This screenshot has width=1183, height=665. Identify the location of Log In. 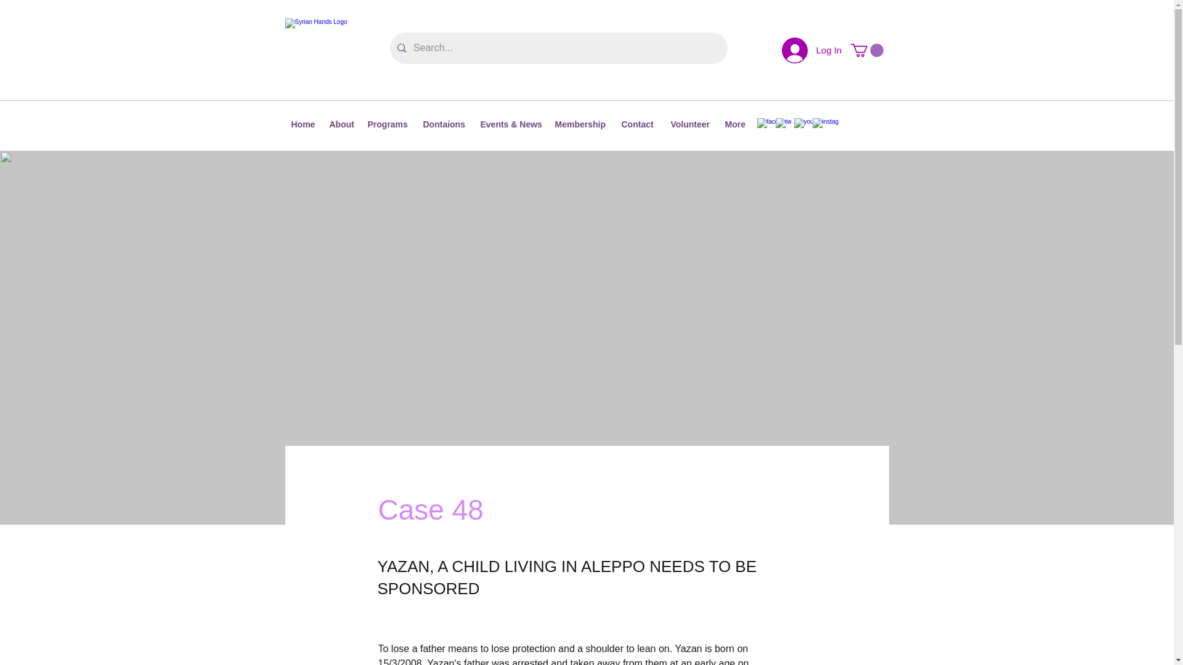
(810, 50).